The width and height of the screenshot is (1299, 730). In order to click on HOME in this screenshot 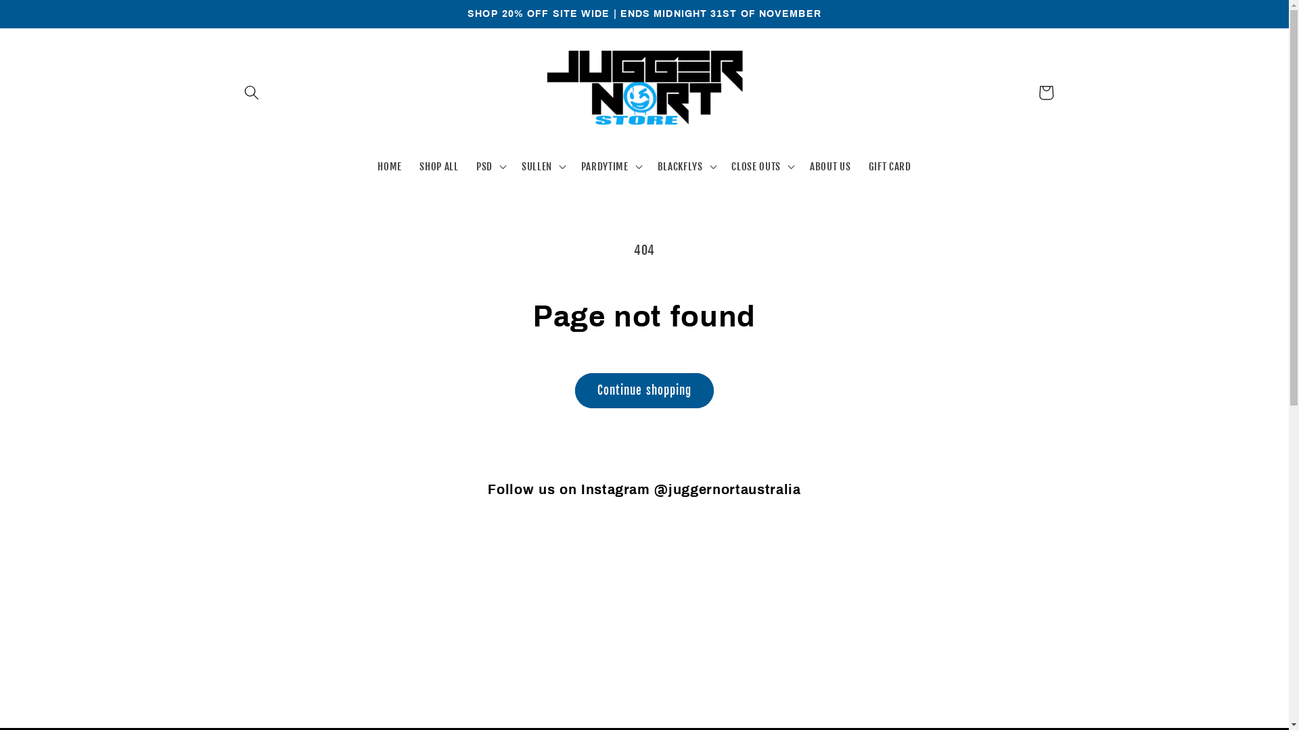, I will do `click(390, 167)`.